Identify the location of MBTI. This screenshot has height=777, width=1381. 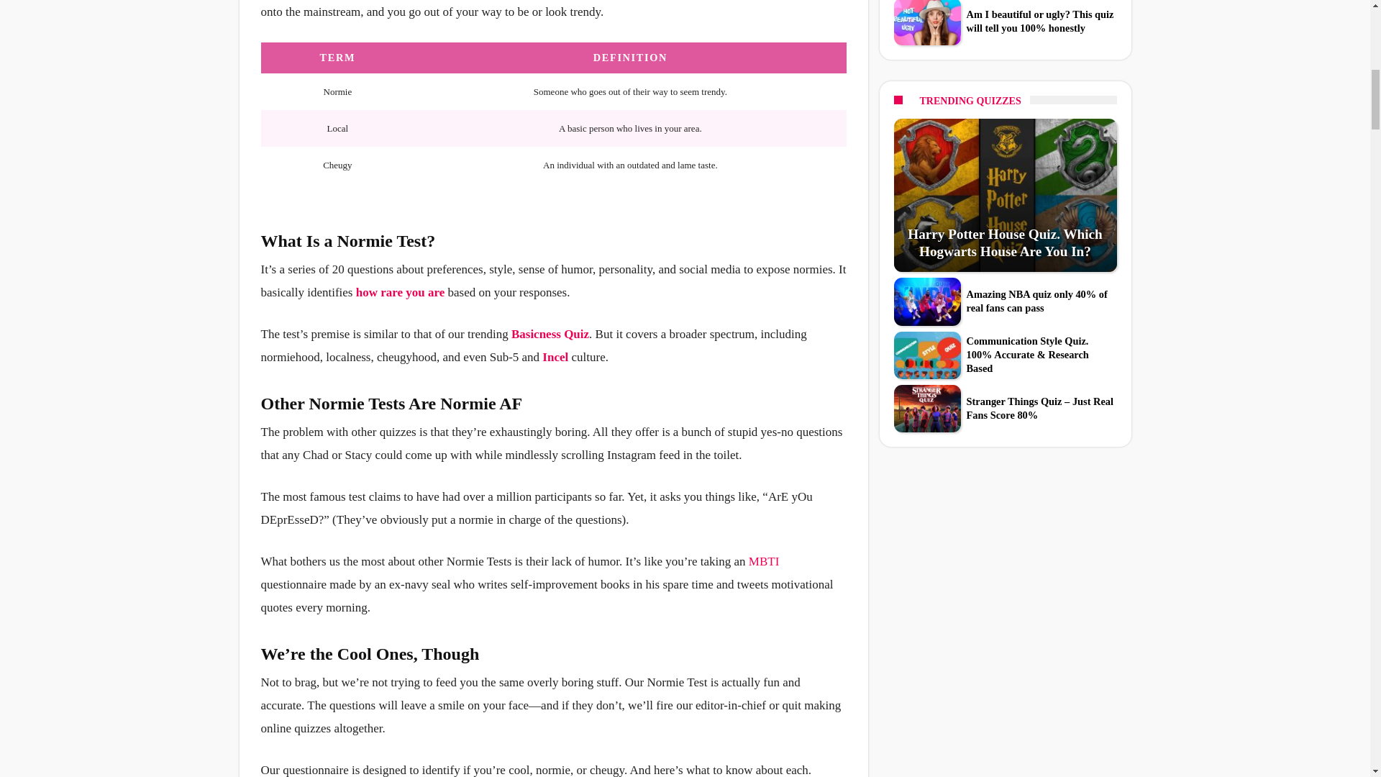
(764, 561).